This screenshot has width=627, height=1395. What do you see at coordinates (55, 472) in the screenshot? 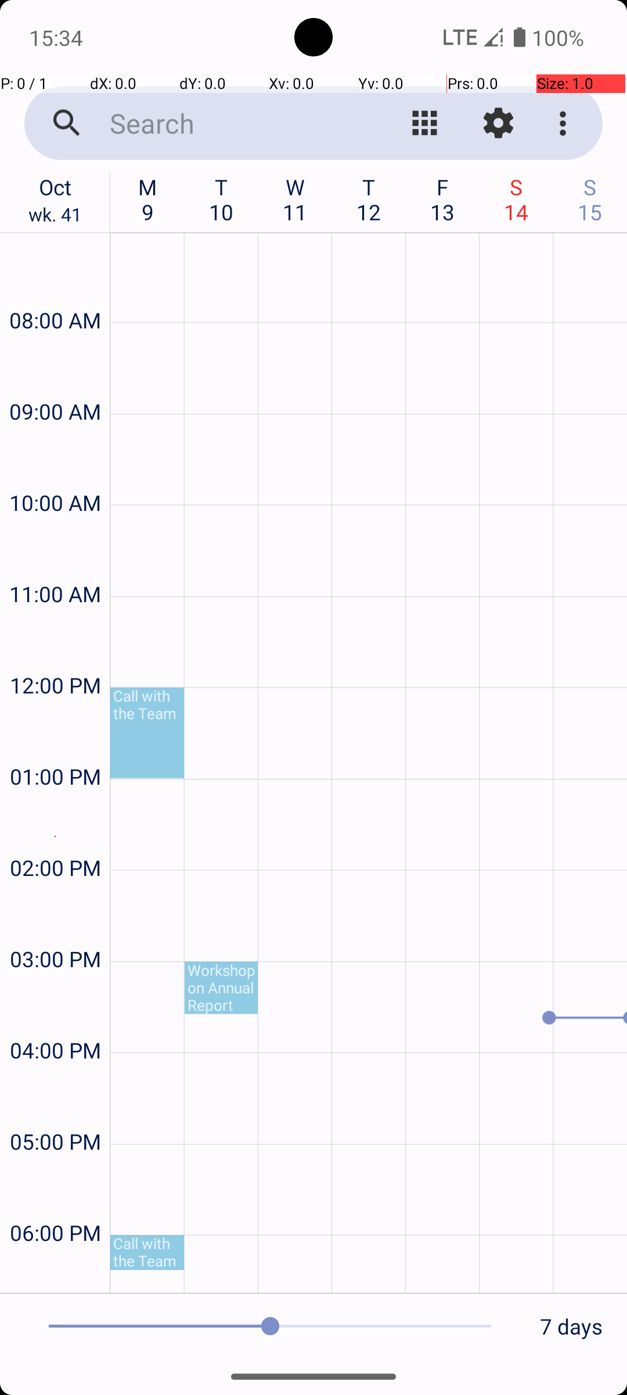
I see `10:00 AM` at bounding box center [55, 472].